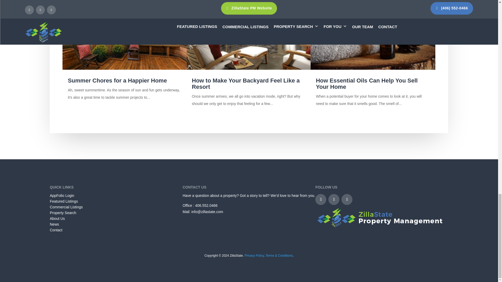  Describe the element at coordinates (62, 195) in the screenshot. I see `AppFolio Login` at that location.